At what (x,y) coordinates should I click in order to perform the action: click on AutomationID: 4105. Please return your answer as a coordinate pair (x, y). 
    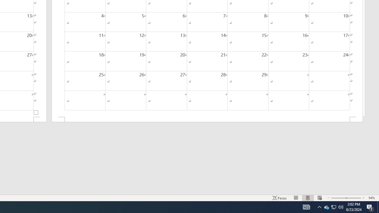
    Looking at the image, I should click on (306, 207).